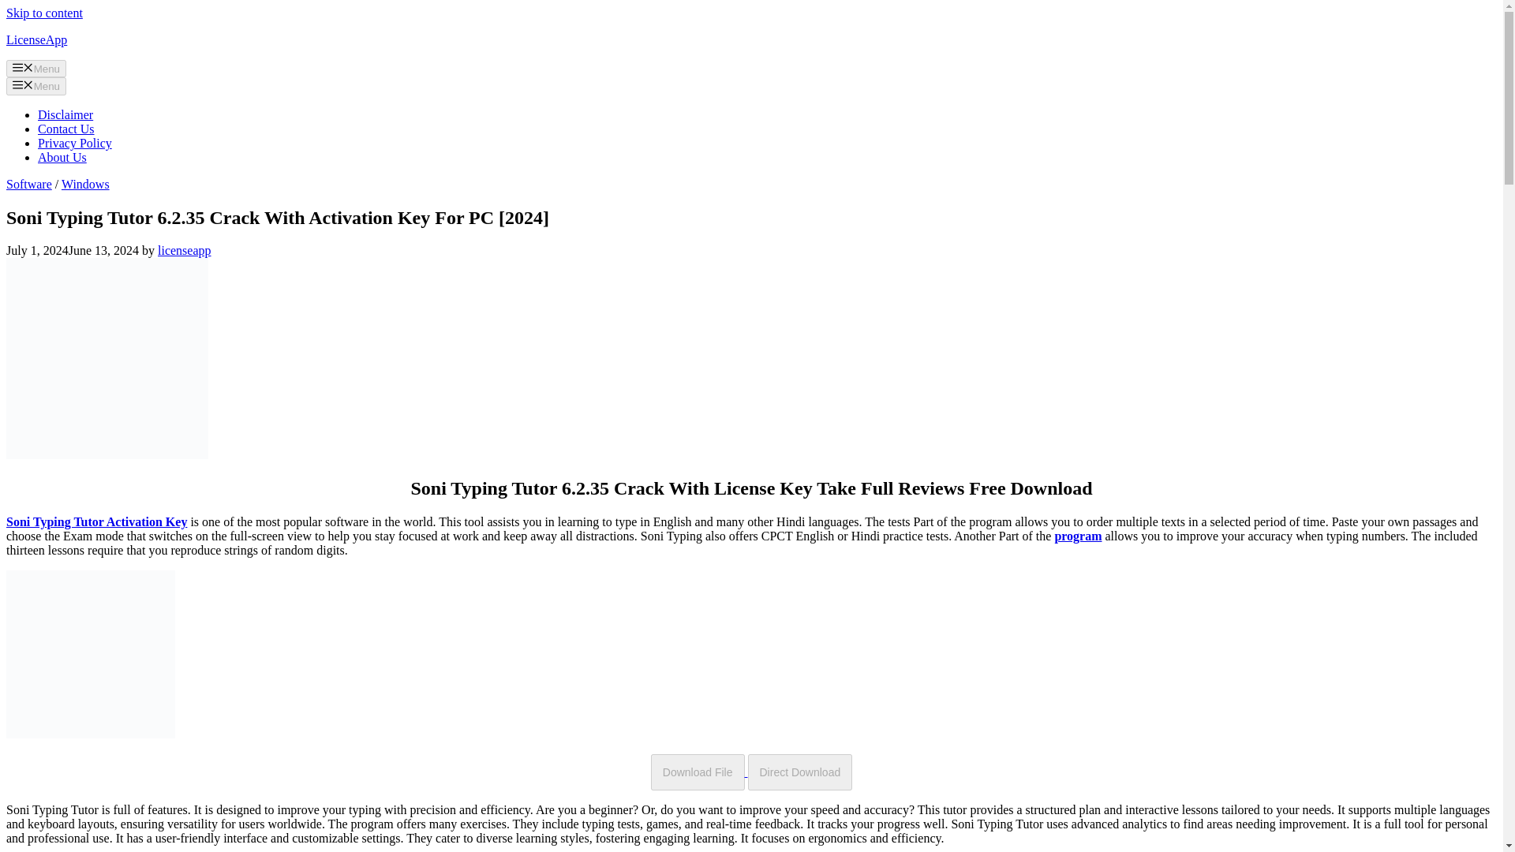 This screenshot has height=852, width=1515. I want to click on About Us, so click(62, 158).